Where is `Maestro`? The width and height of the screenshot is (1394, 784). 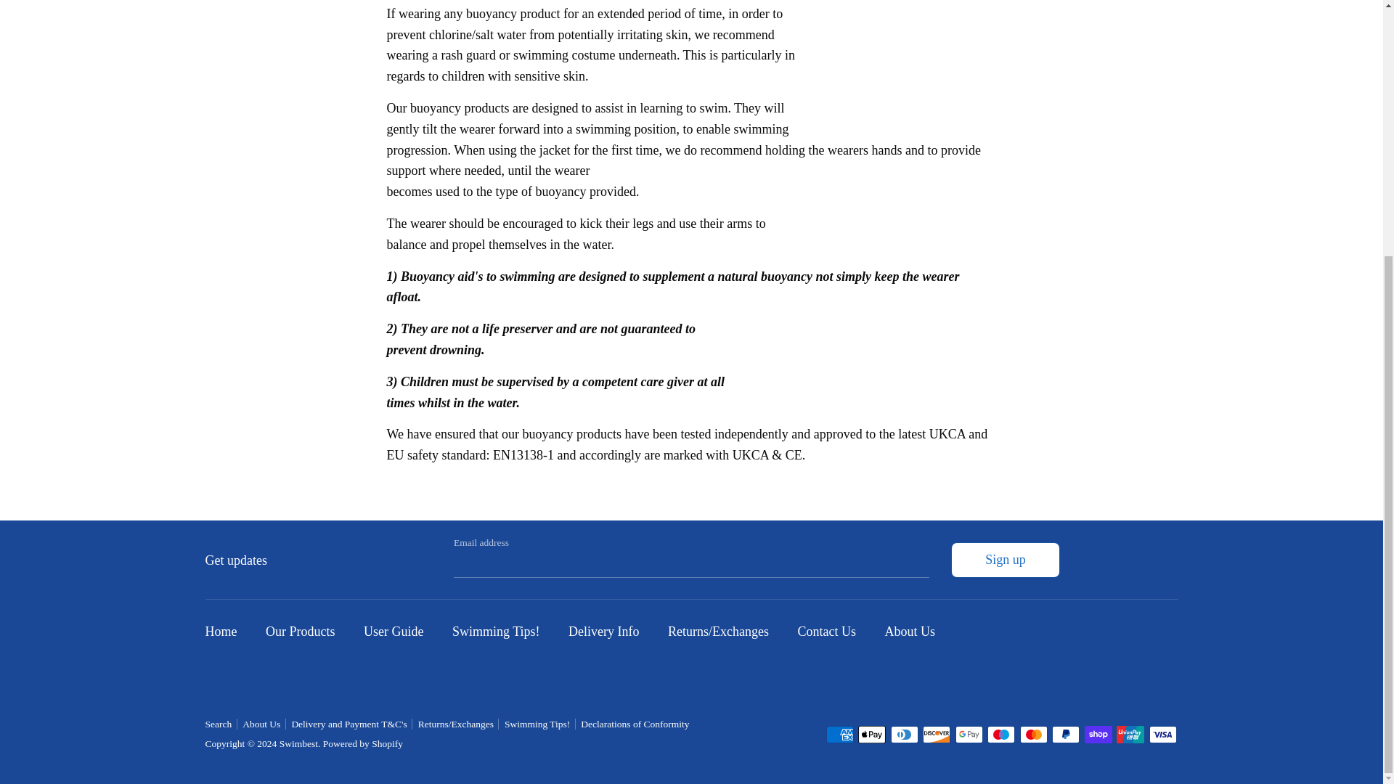 Maestro is located at coordinates (1000, 735).